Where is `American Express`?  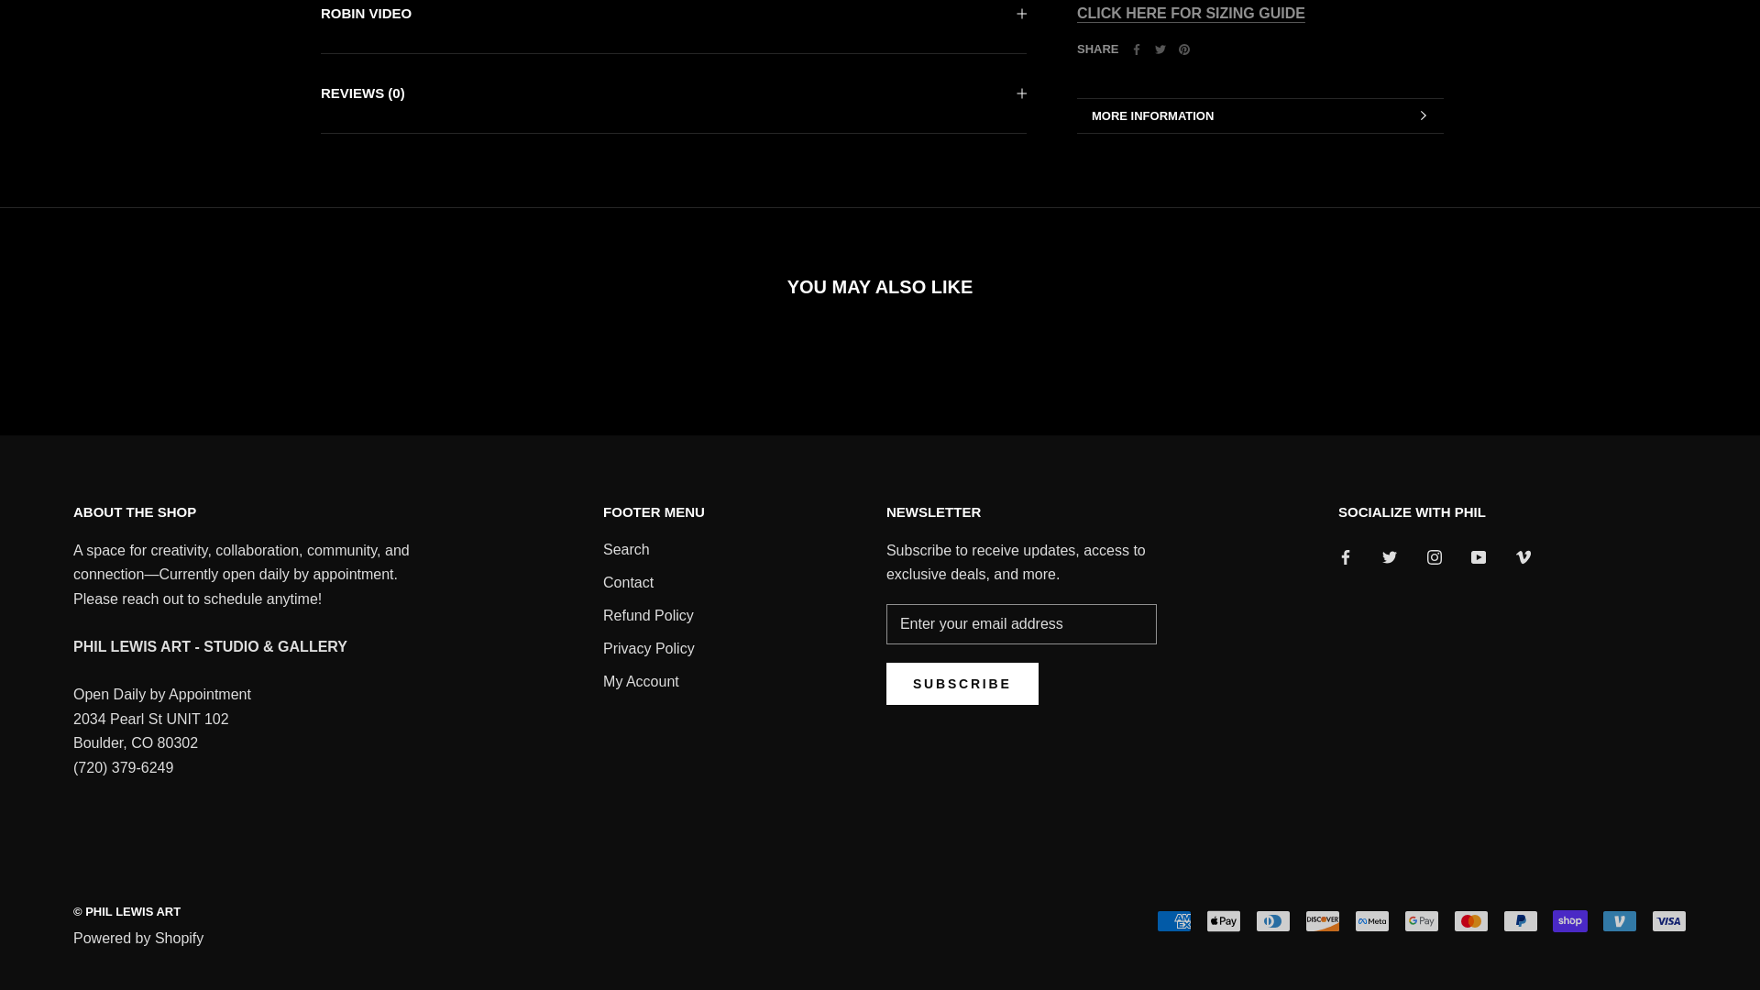 American Express is located at coordinates (1173, 920).